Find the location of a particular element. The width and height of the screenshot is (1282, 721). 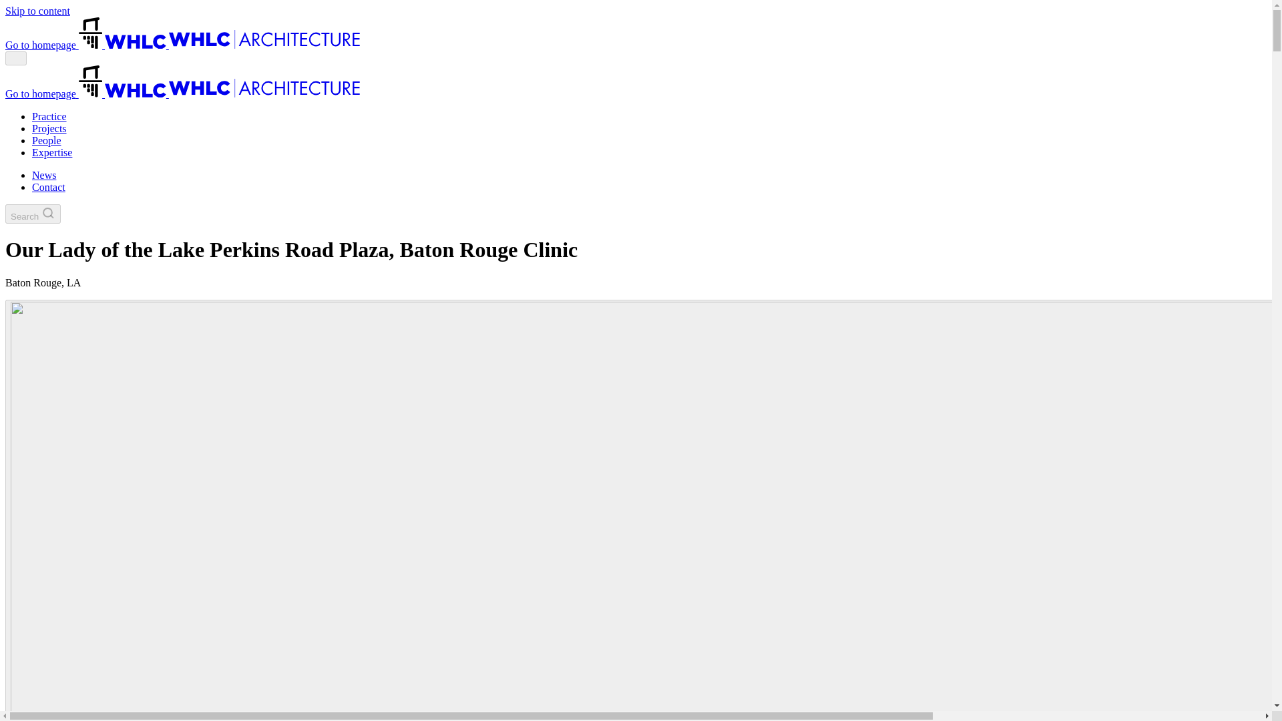

News is located at coordinates (44, 175).